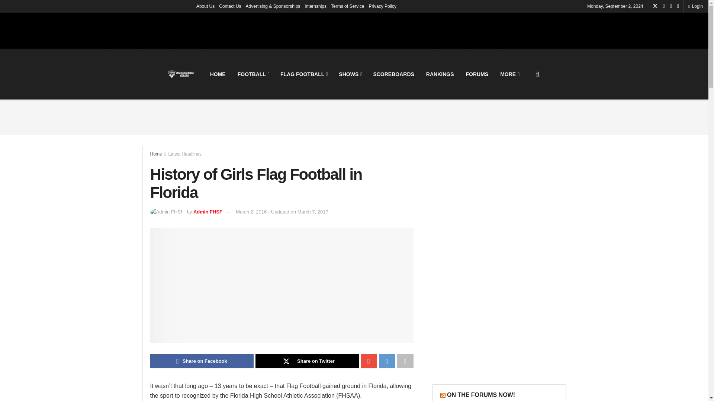 This screenshot has height=401, width=714. I want to click on FOOTBALL, so click(253, 74).